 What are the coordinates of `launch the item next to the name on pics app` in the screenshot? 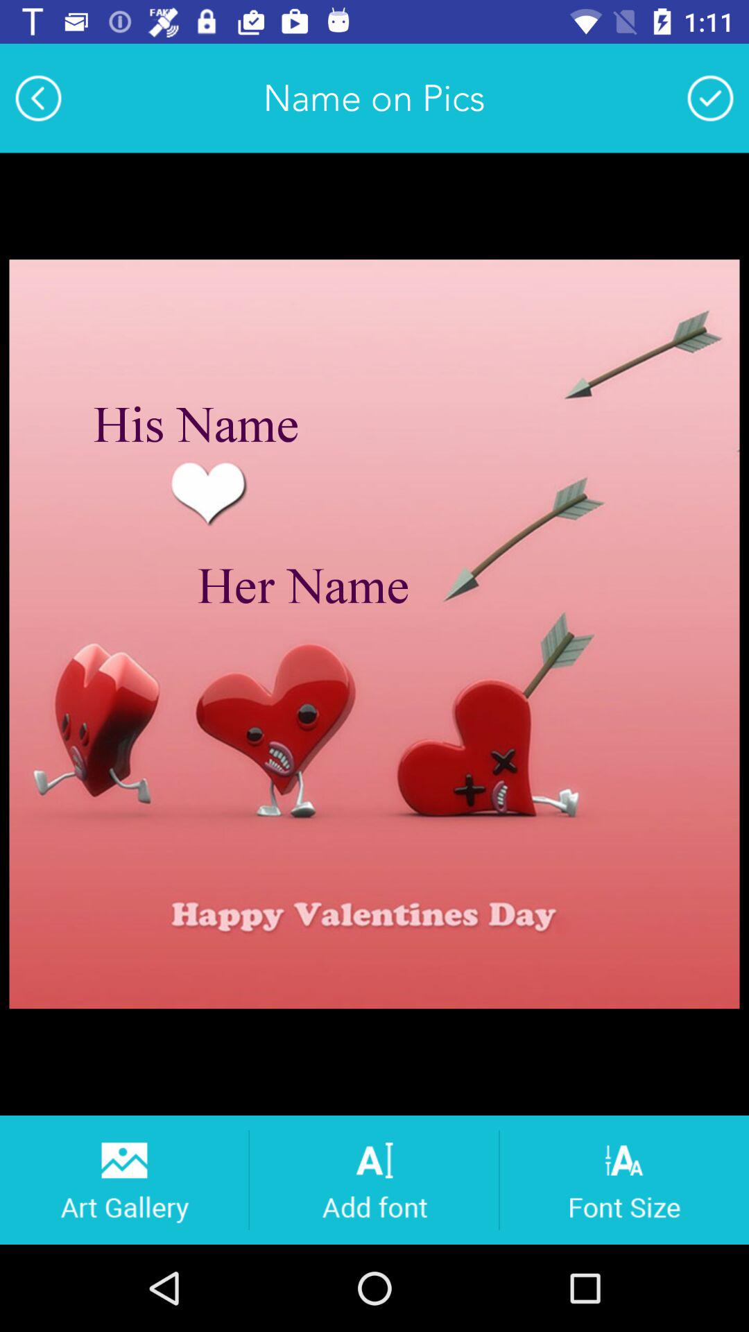 It's located at (38, 98).